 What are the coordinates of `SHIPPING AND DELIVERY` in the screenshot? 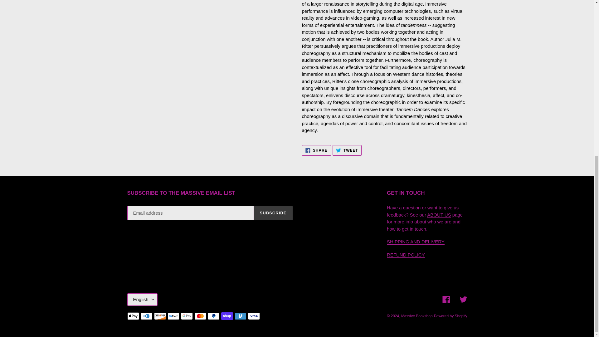 It's located at (142, 299).